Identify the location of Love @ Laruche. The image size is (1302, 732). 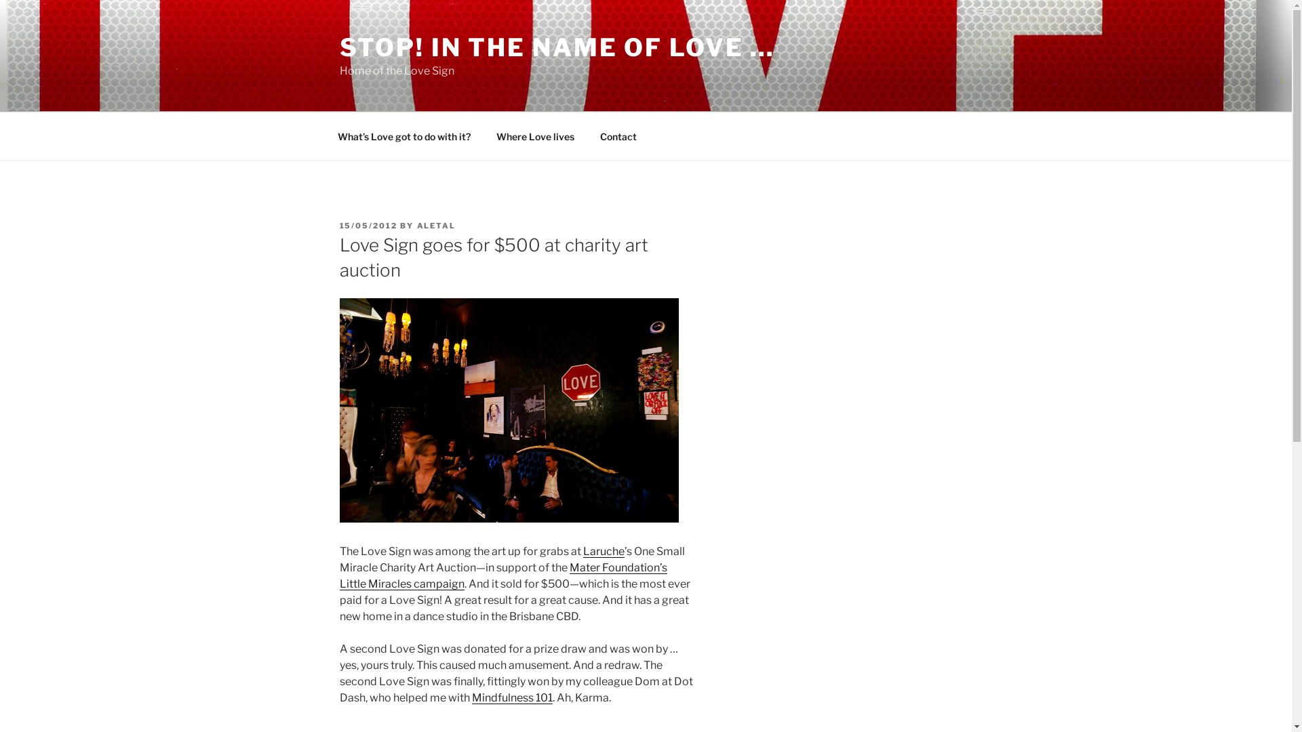
(509, 411).